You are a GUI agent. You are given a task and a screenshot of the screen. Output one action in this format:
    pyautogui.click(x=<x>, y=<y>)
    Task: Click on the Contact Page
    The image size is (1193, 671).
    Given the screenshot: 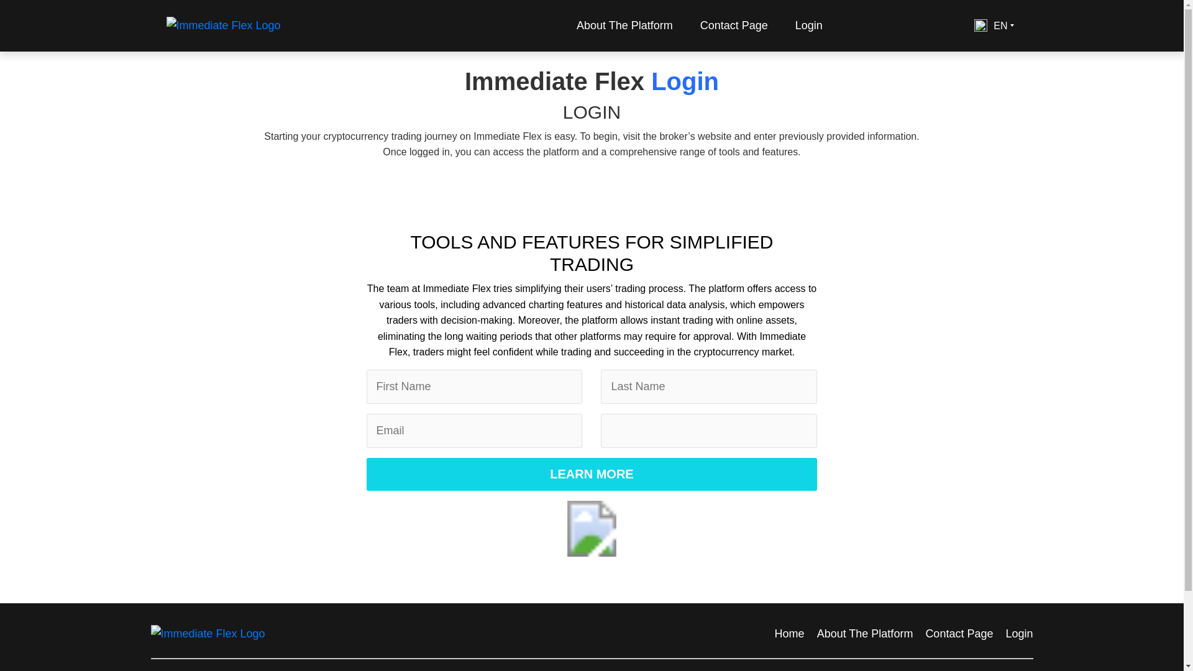 What is the action you would take?
    pyautogui.click(x=959, y=634)
    